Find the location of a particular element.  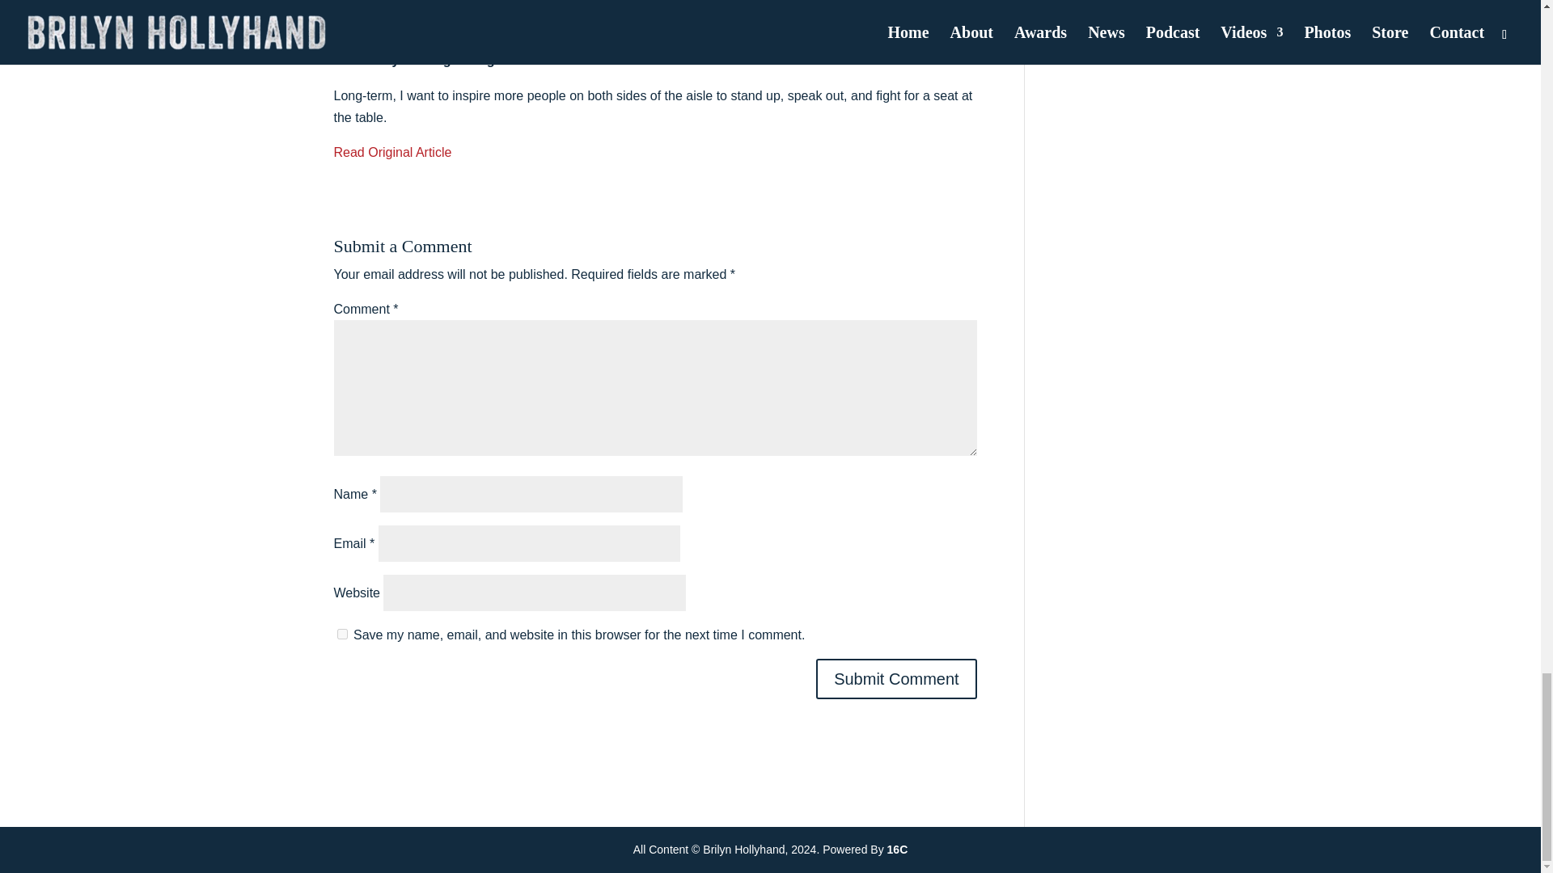

Submit Comment is located at coordinates (896, 679).